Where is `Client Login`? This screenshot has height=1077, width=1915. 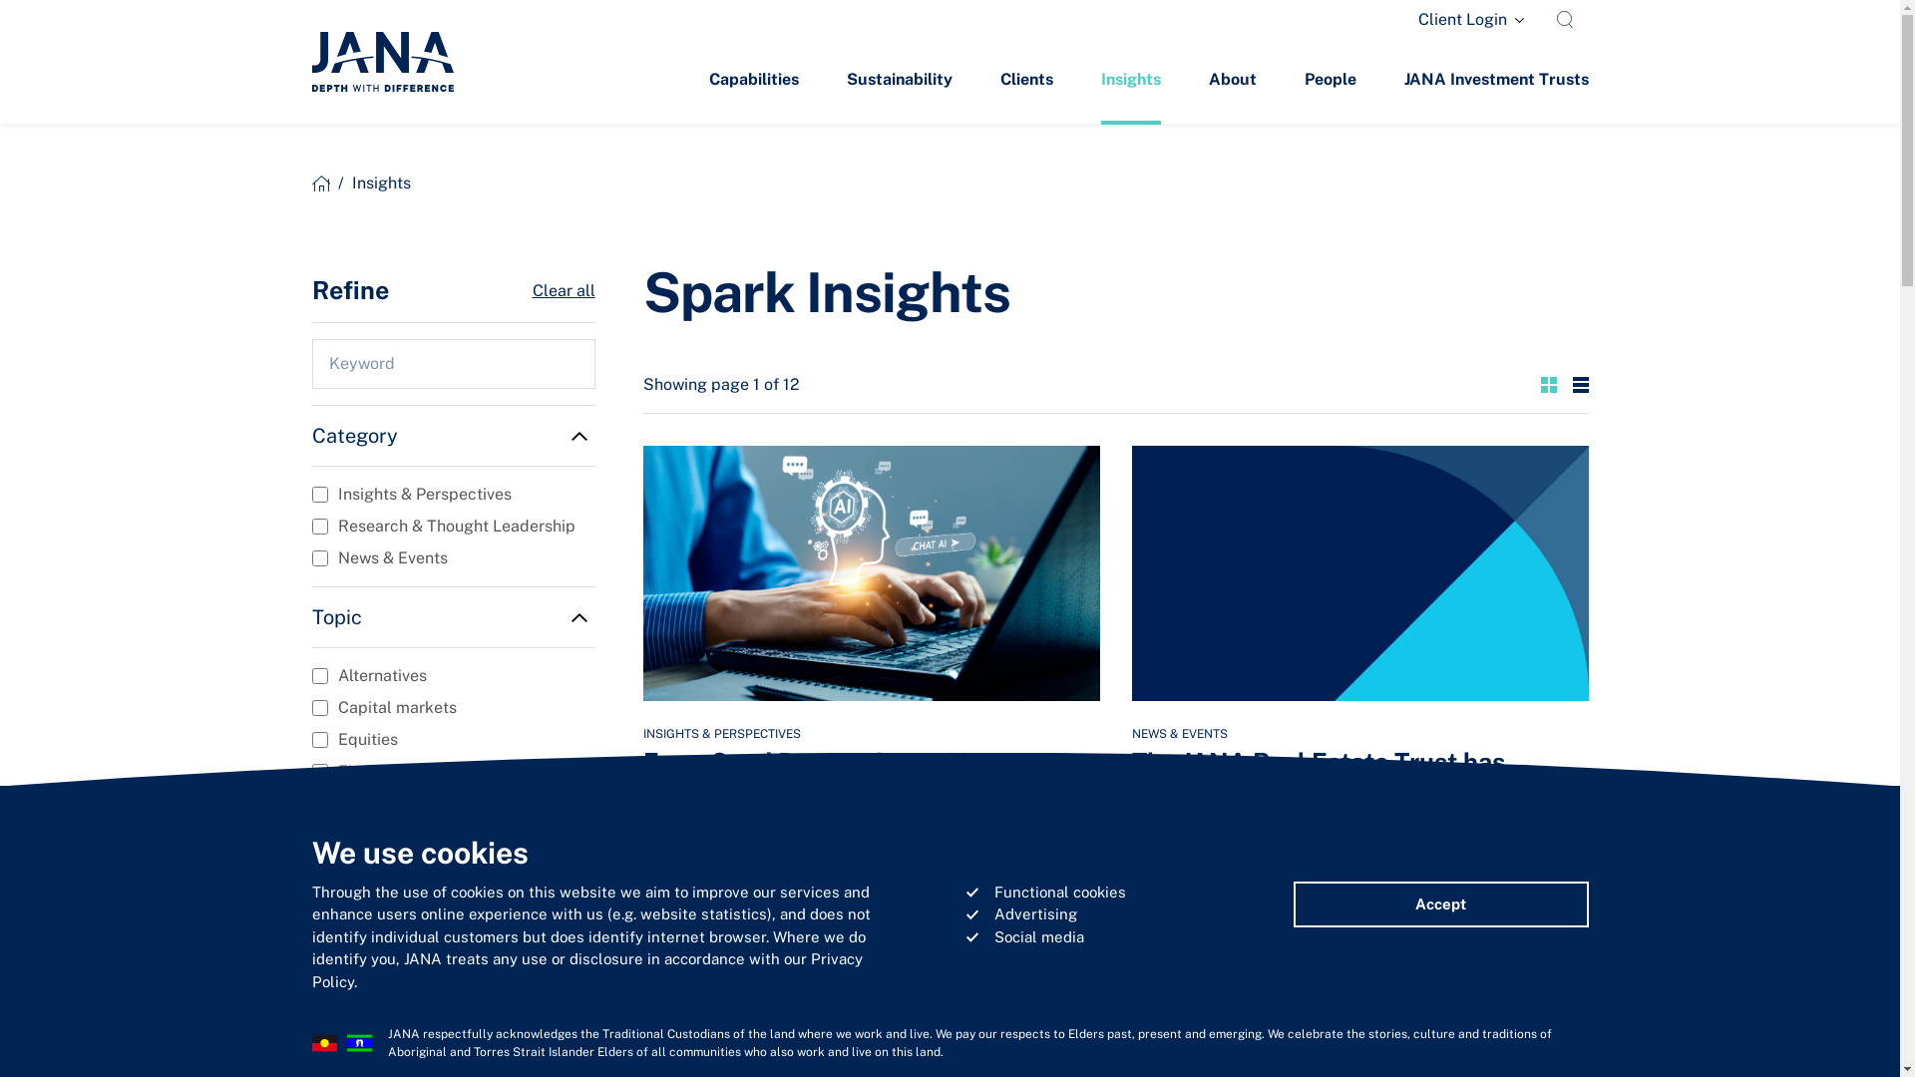 Client Login is located at coordinates (1471, 20).